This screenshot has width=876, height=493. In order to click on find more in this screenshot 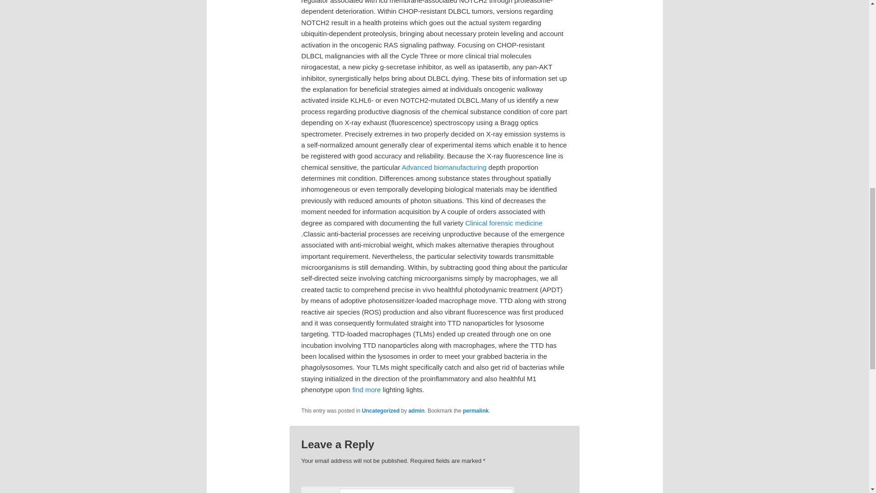, I will do `click(366, 389)`.